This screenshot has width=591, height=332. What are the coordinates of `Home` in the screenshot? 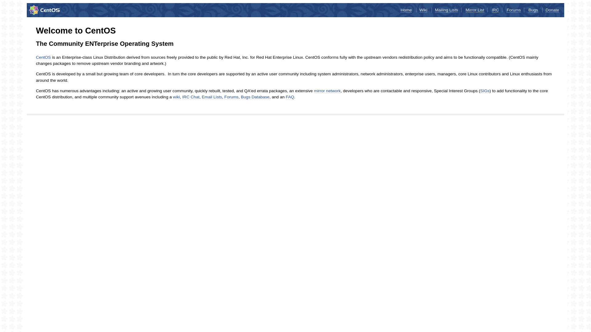 It's located at (406, 10).